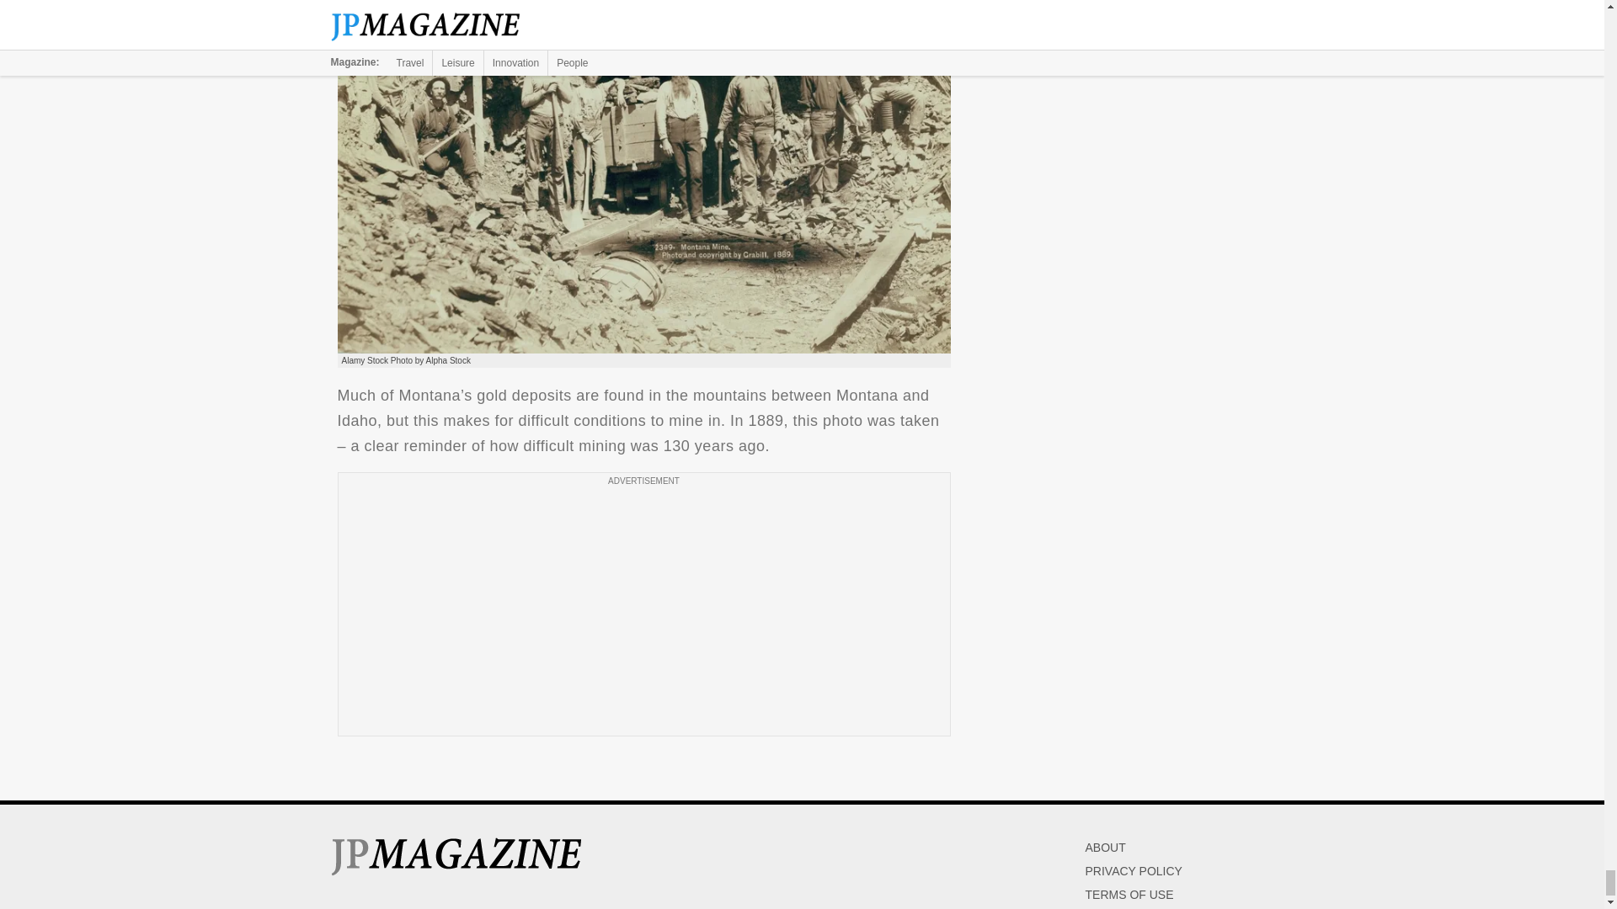 Image resolution: width=1617 pixels, height=909 pixels. What do you see at coordinates (1134, 871) in the screenshot?
I see `PRIVACY POLICY` at bounding box center [1134, 871].